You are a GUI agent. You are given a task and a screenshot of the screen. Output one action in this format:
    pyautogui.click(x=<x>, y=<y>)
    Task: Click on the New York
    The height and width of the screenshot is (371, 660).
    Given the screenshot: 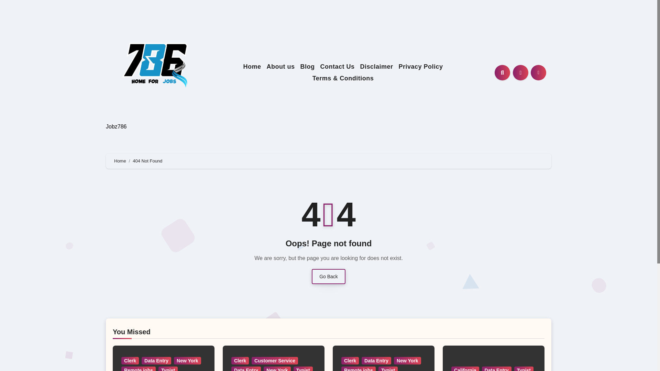 What is the action you would take?
    pyautogui.click(x=188, y=360)
    